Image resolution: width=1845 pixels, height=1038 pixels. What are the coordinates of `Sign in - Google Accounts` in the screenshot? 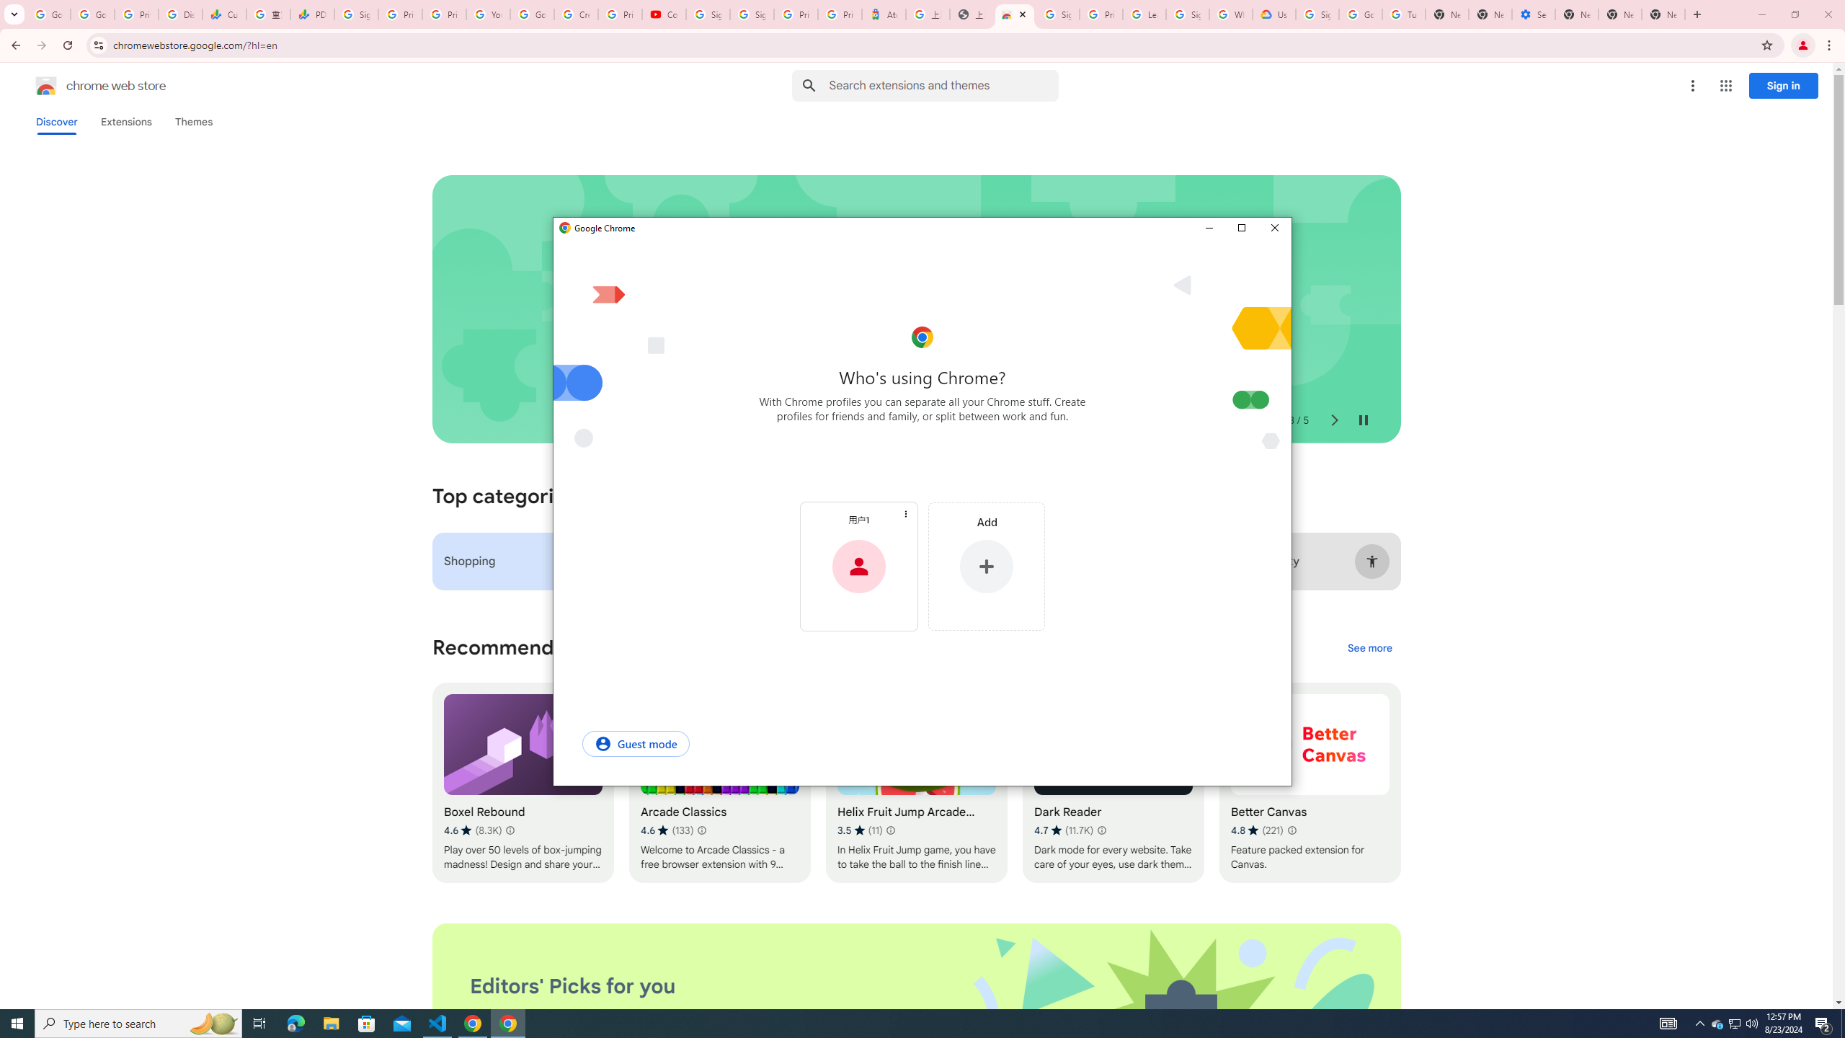 It's located at (751, 14).